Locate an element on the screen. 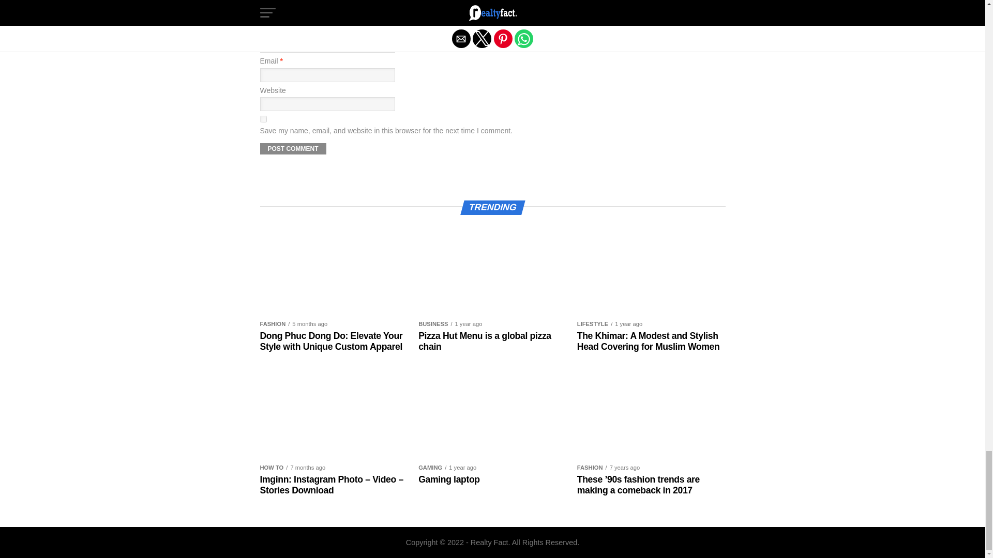 This screenshot has width=993, height=558. Post Comment is located at coordinates (292, 149).